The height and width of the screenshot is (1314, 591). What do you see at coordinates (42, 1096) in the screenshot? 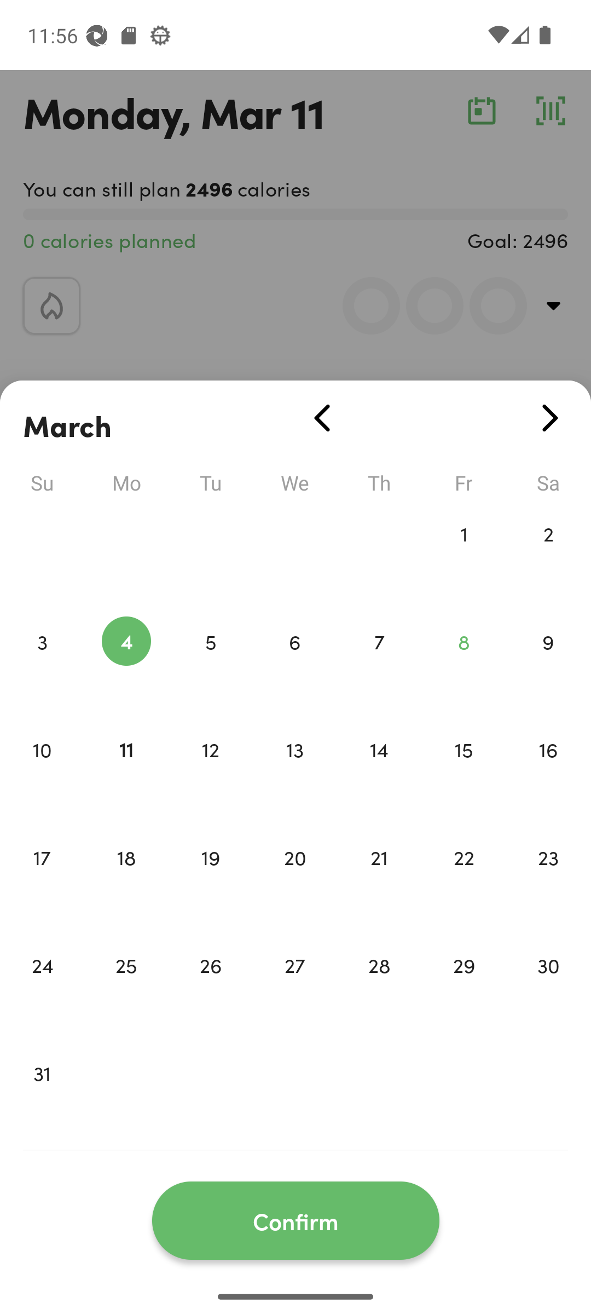
I see `31` at bounding box center [42, 1096].